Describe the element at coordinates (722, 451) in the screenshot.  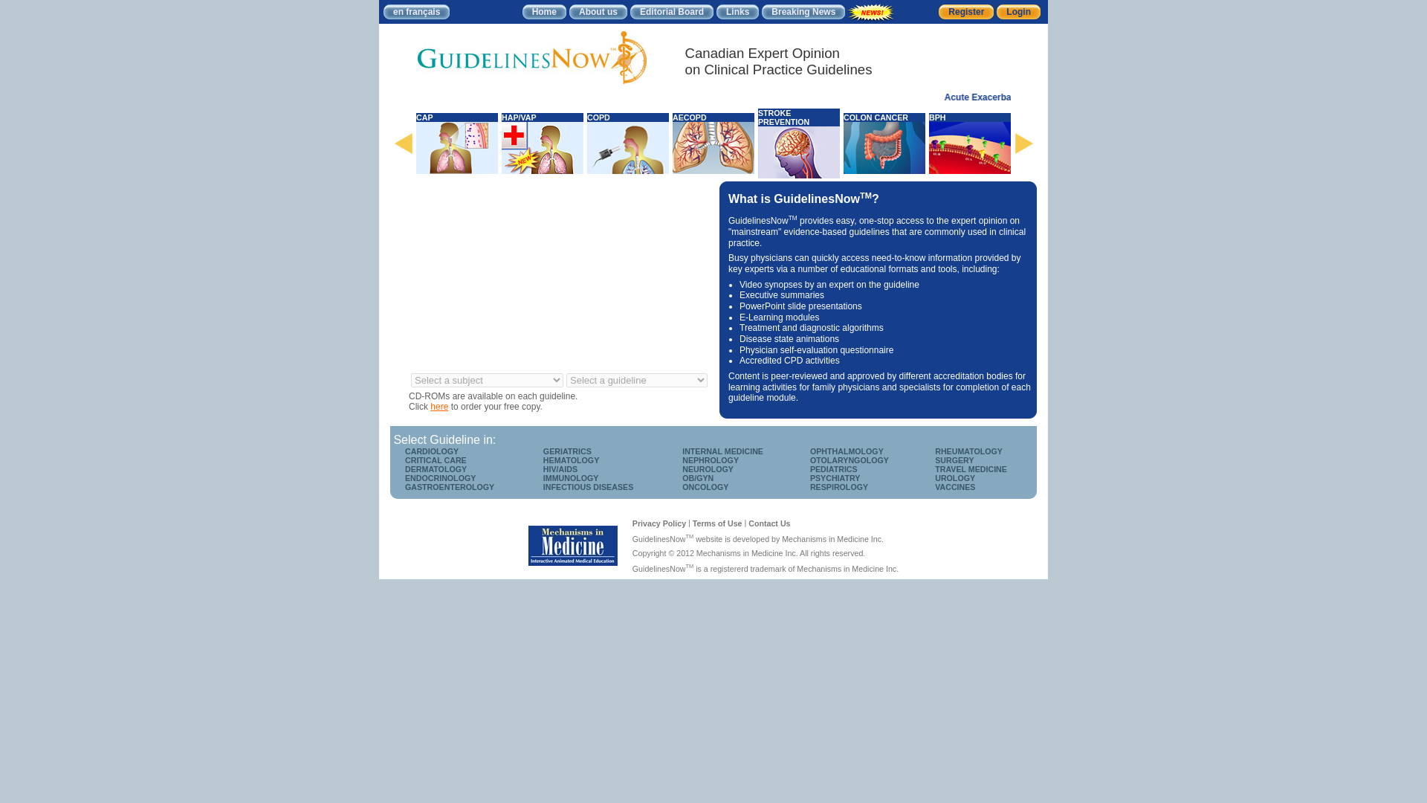
I see `INTERNAL MEDICINE` at that location.